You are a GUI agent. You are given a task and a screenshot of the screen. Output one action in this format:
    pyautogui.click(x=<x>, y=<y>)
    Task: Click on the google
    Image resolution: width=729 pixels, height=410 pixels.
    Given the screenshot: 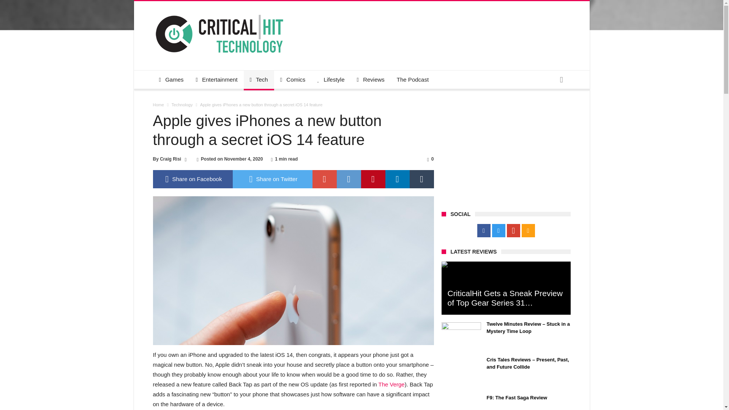 What is the action you would take?
    pyautogui.click(x=324, y=179)
    